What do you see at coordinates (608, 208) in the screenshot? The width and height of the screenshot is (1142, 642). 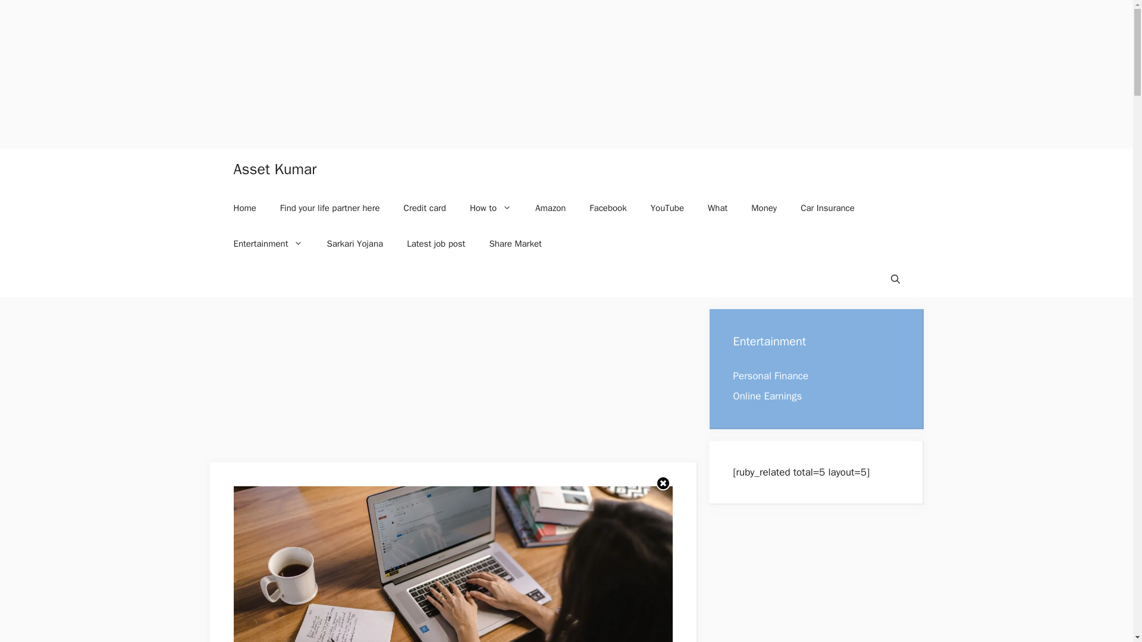 I see `Facebook` at bounding box center [608, 208].